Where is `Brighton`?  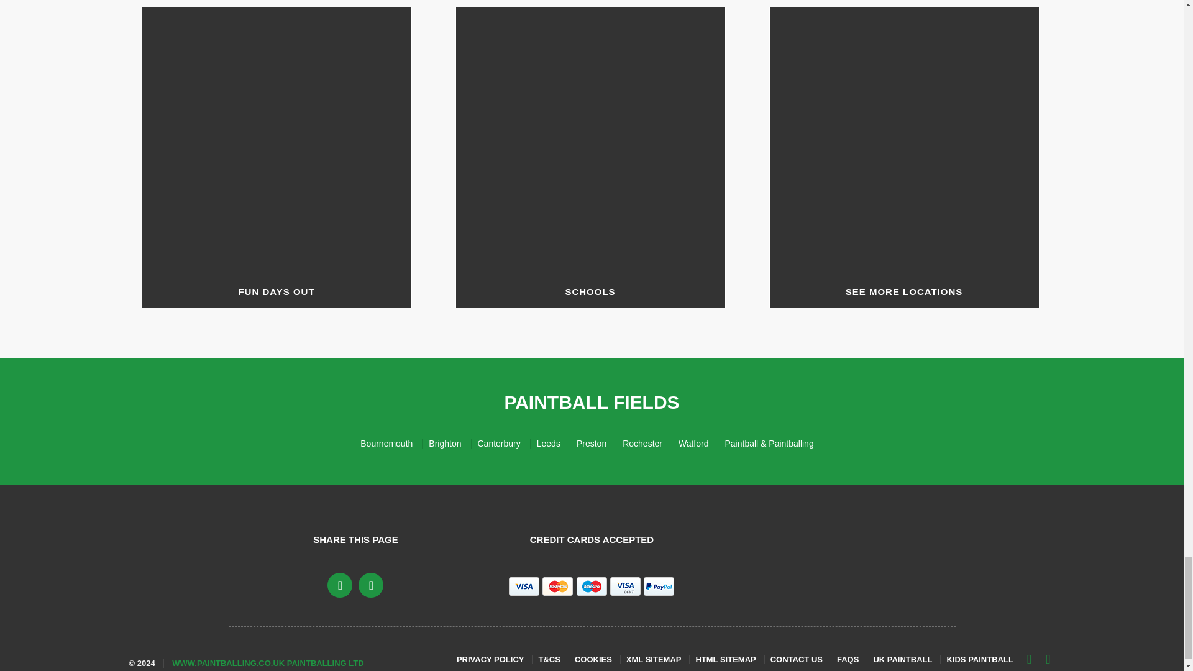 Brighton is located at coordinates (450, 444).